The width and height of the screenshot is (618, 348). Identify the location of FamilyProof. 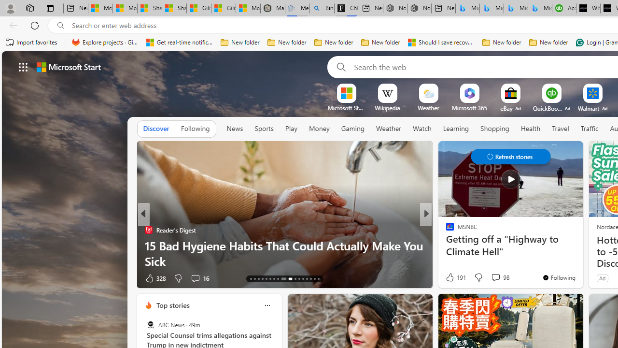
(446, 230).